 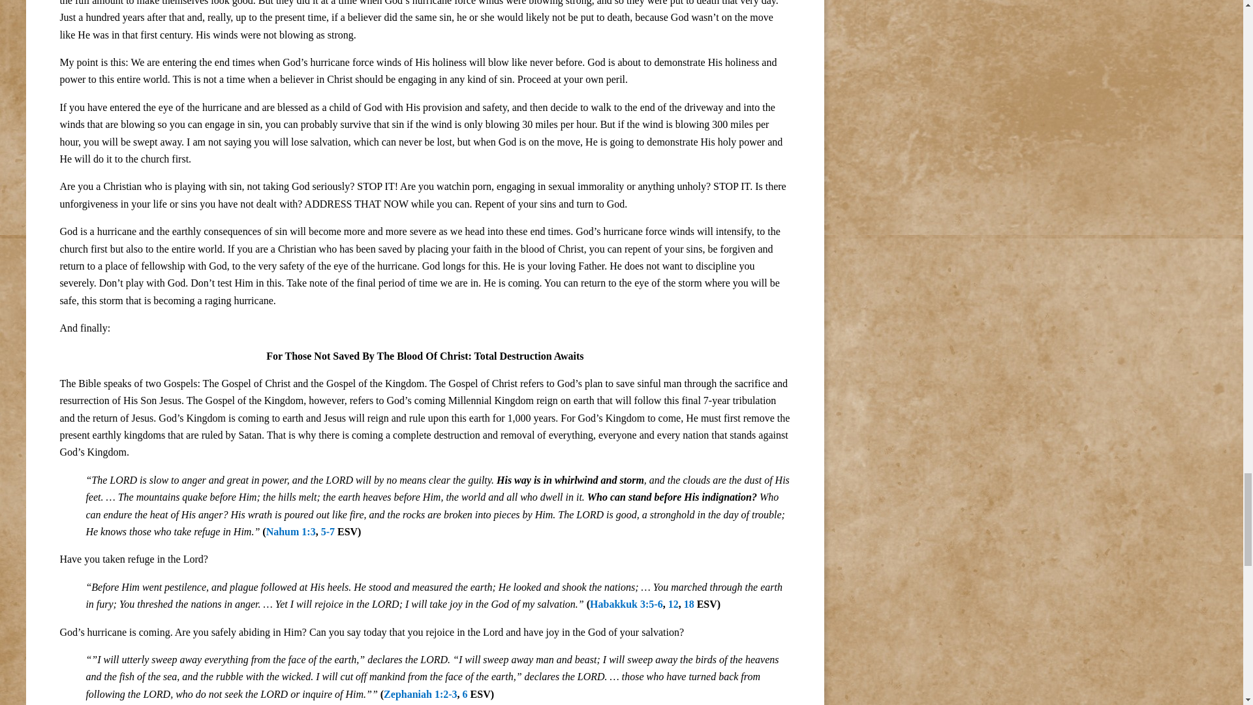 What do you see at coordinates (673, 604) in the screenshot?
I see `12` at bounding box center [673, 604].